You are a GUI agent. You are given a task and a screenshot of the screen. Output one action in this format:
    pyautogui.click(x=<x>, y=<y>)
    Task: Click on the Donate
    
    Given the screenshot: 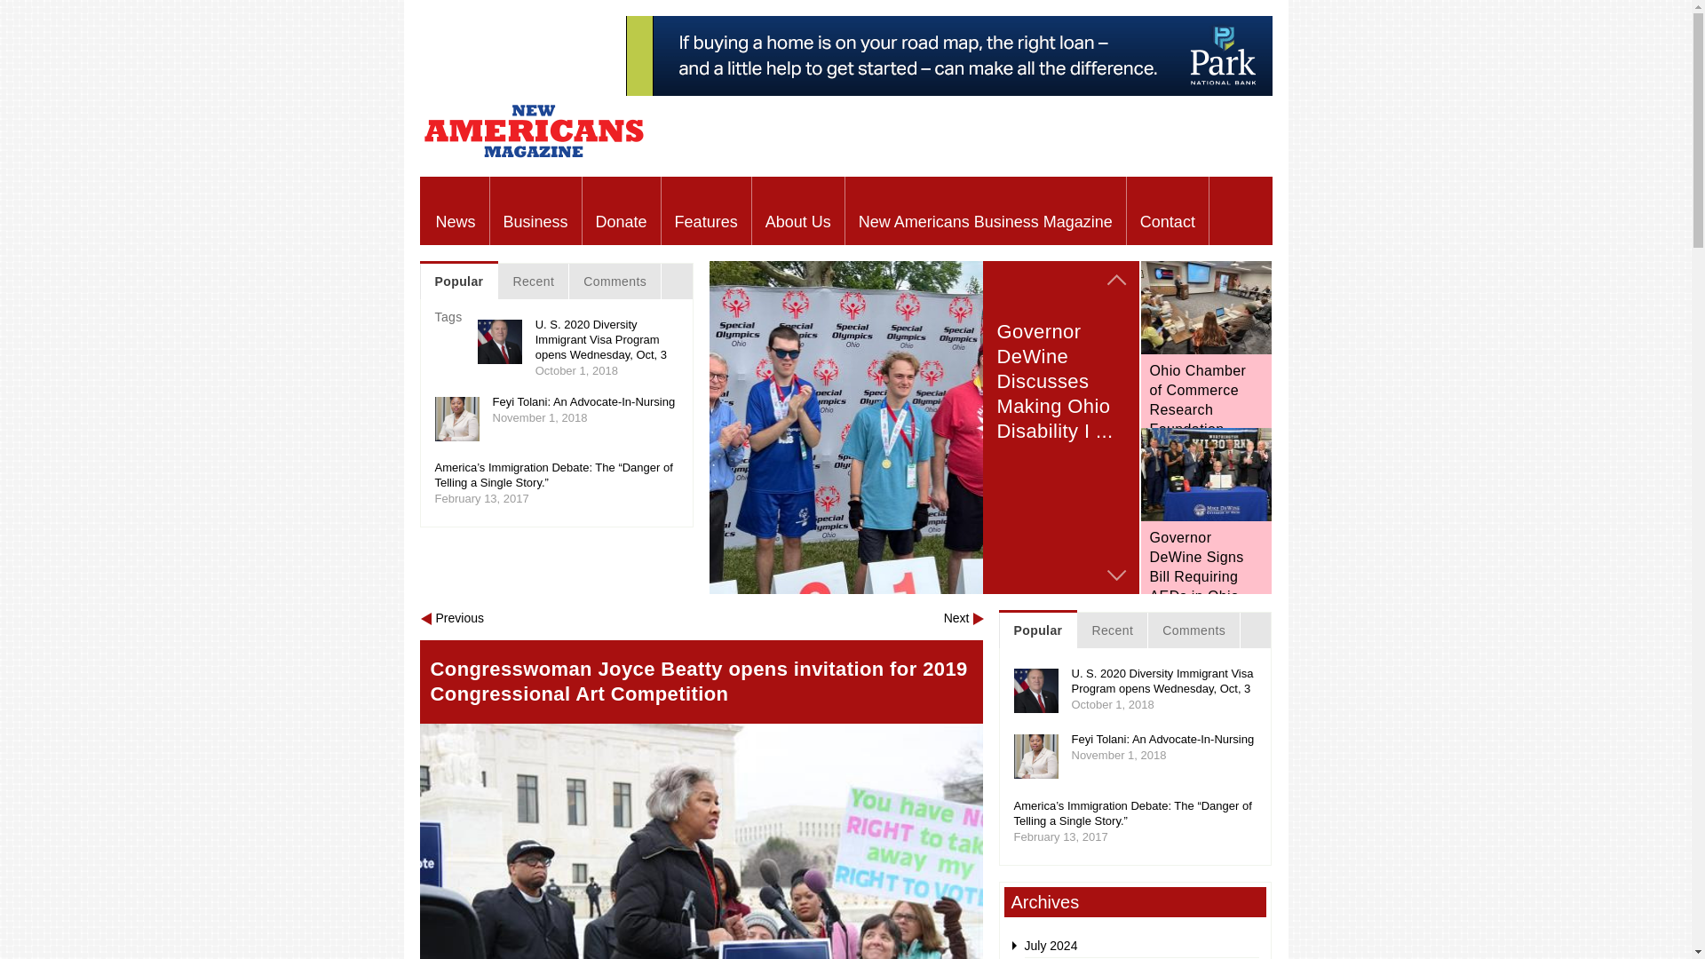 What is the action you would take?
    pyautogui.click(x=622, y=210)
    